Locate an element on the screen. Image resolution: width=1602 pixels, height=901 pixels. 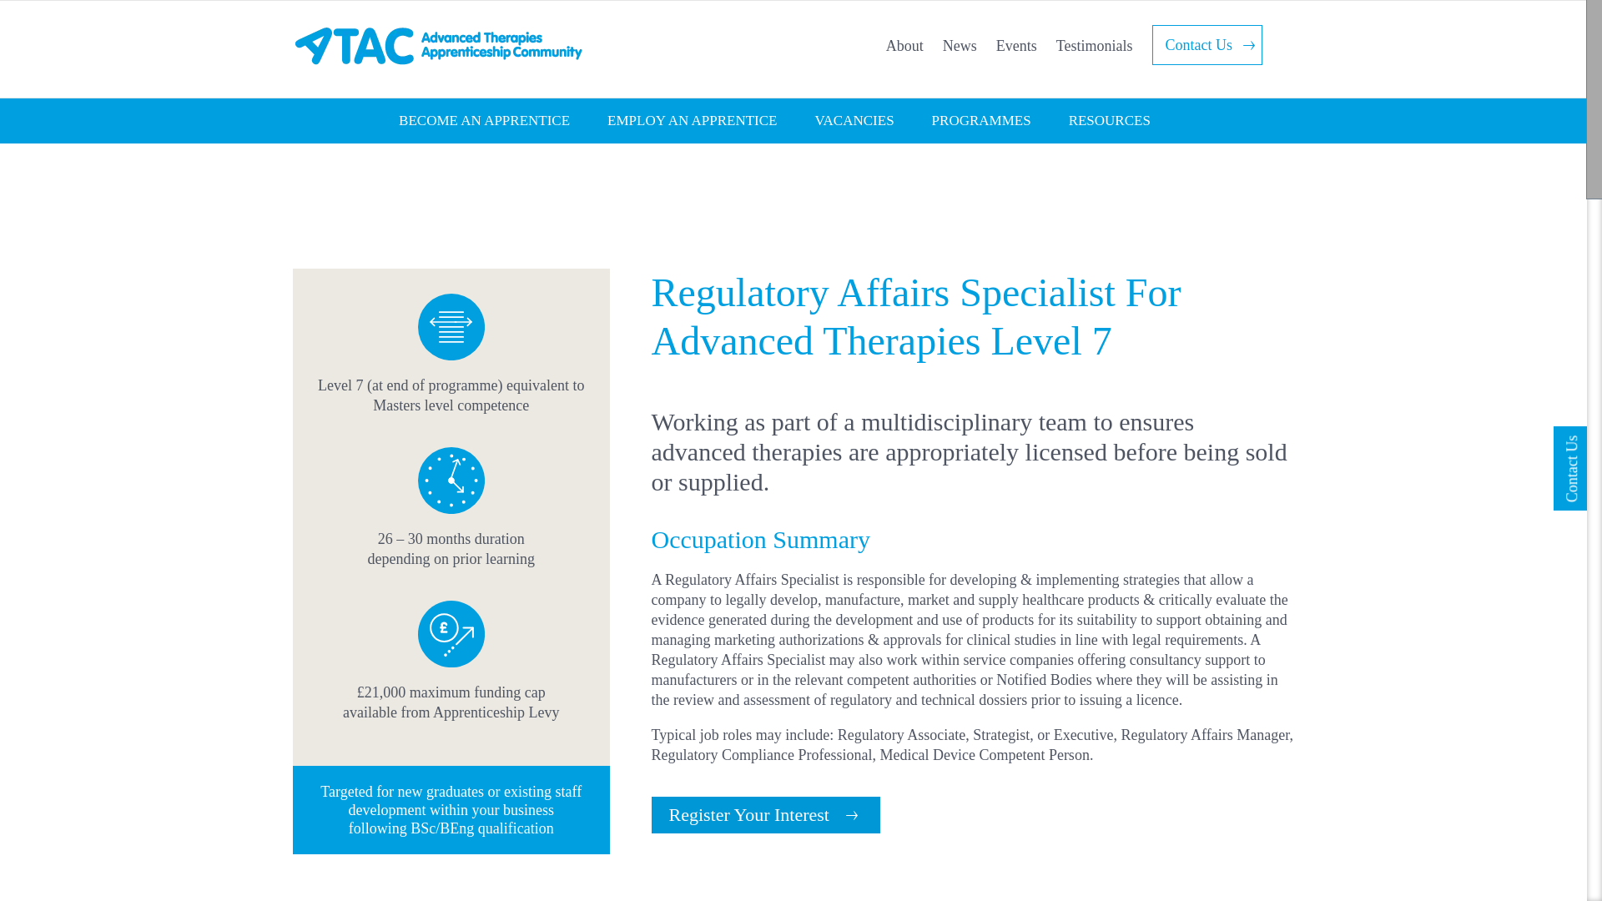
News is located at coordinates (960, 47).